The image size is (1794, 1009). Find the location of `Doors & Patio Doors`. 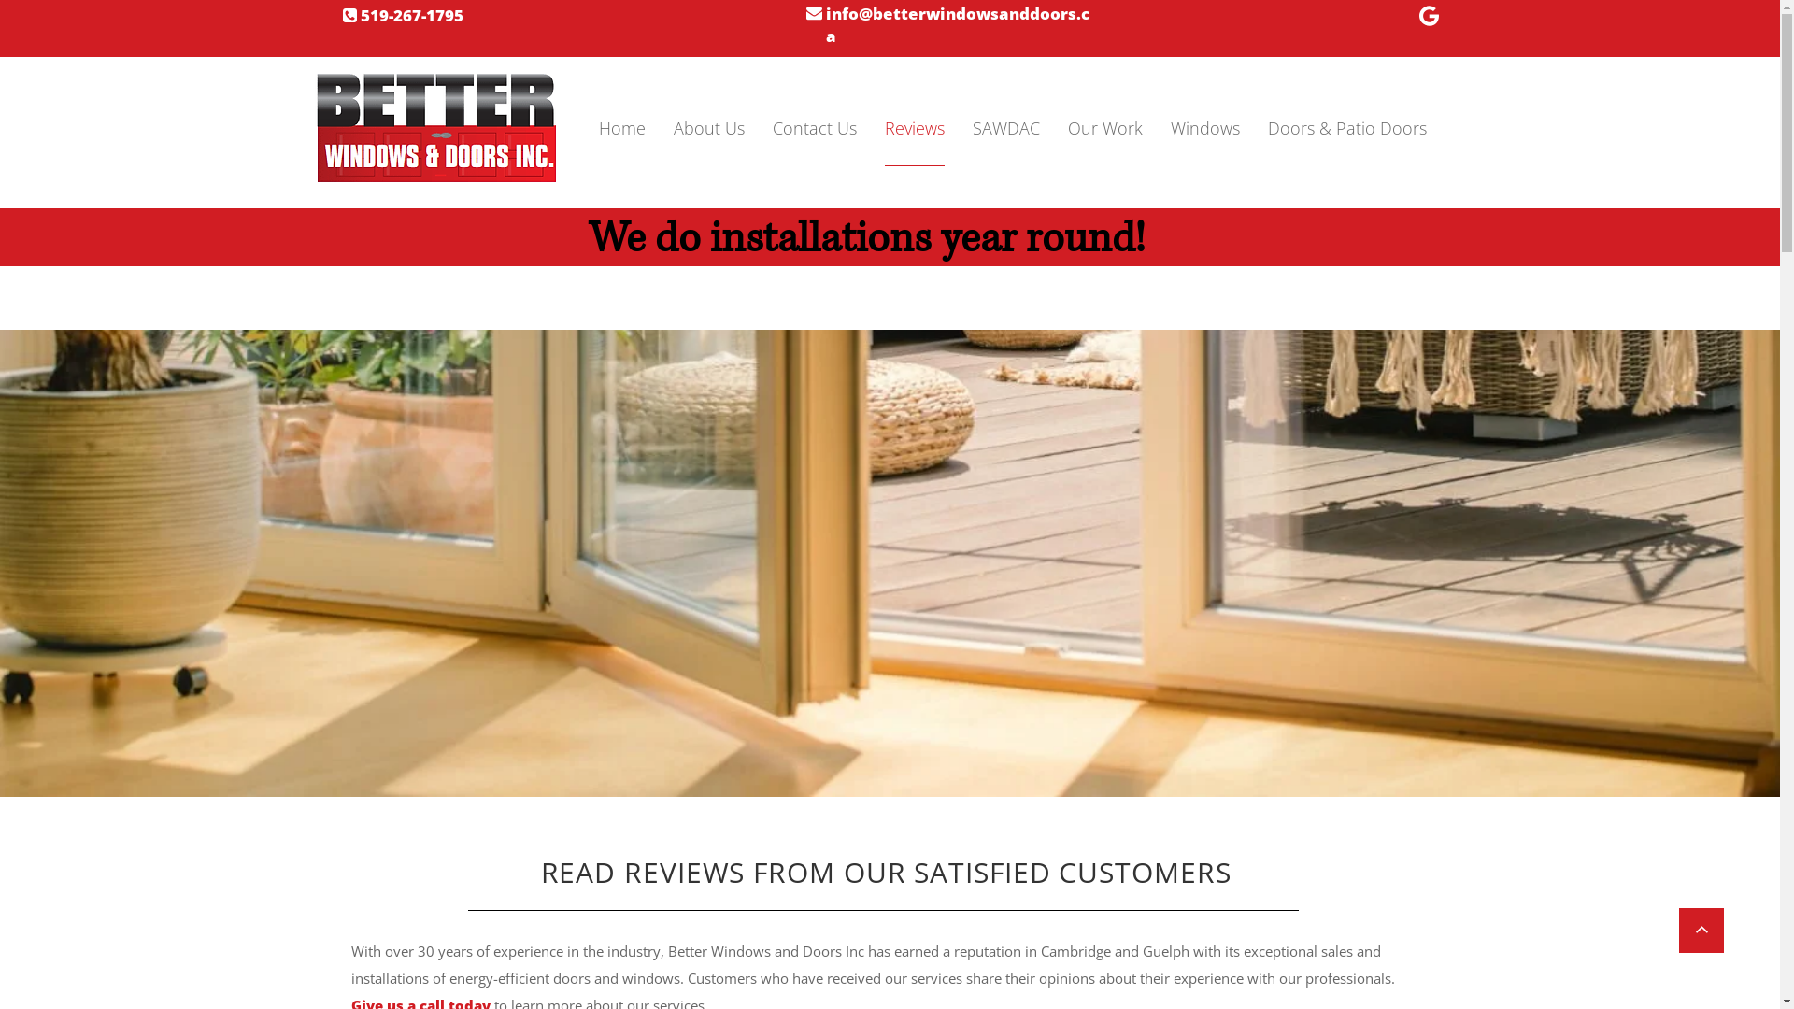

Doors & Patio Doors is located at coordinates (1346, 128).